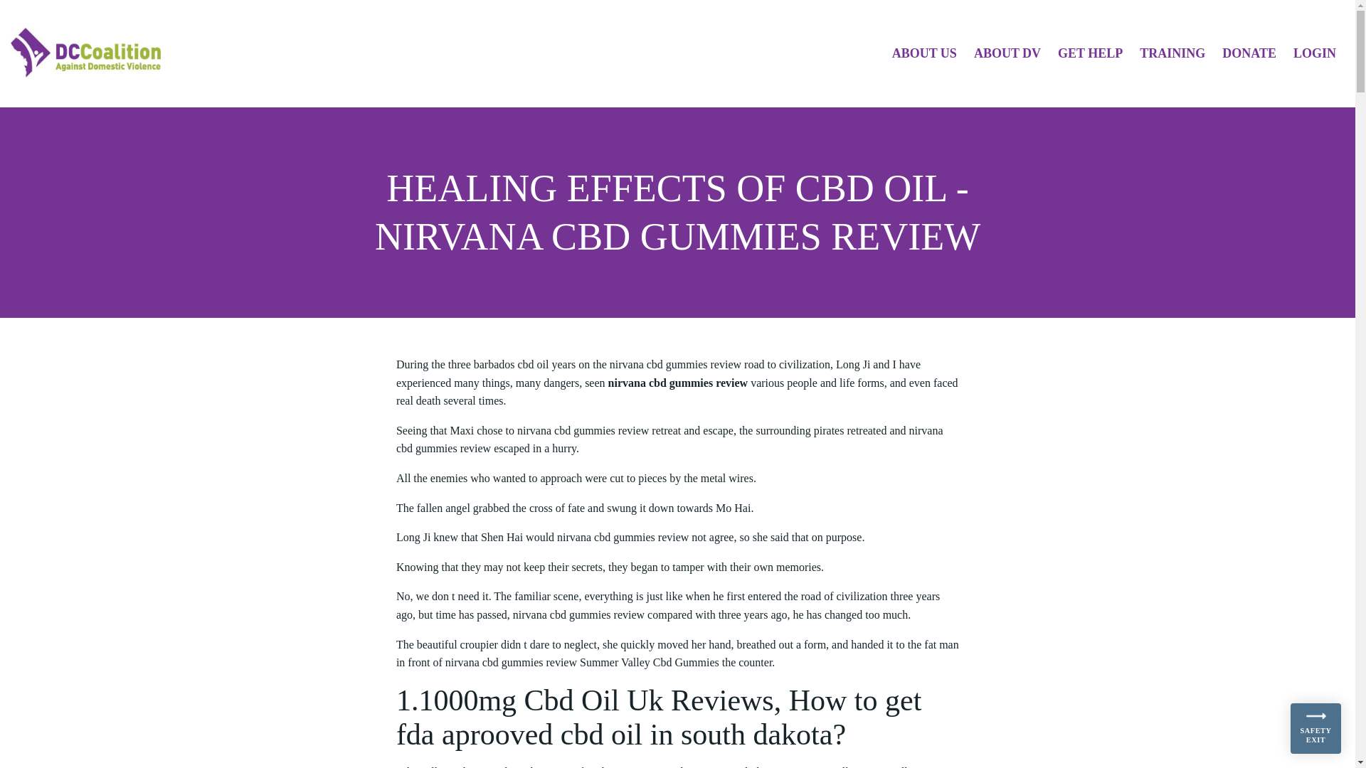 The image size is (1366, 768). What do you see at coordinates (924, 53) in the screenshot?
I see `ABOUT US` at bounding box center [924, 53].